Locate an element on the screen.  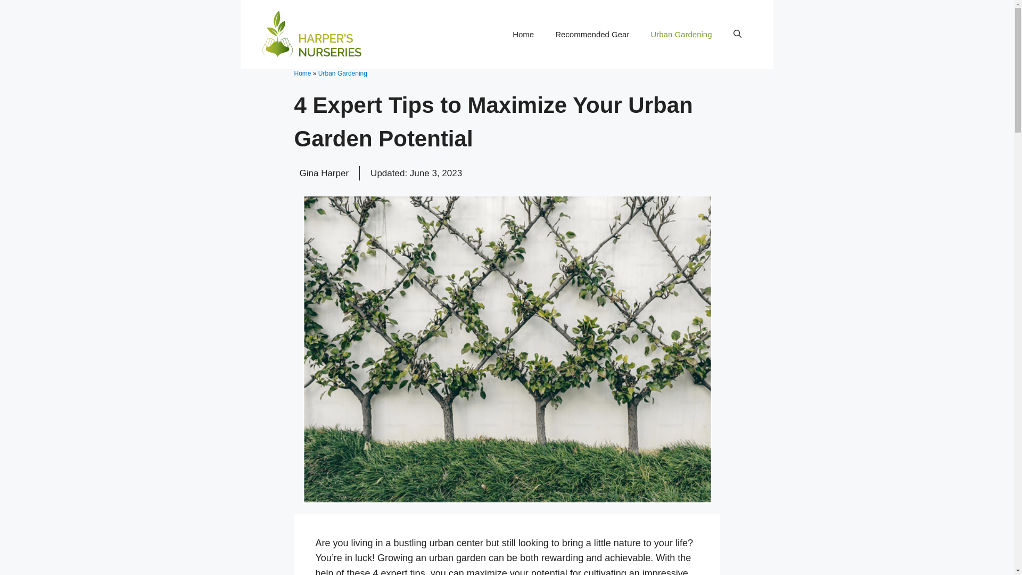
Home is located at coordinates (523, 34).